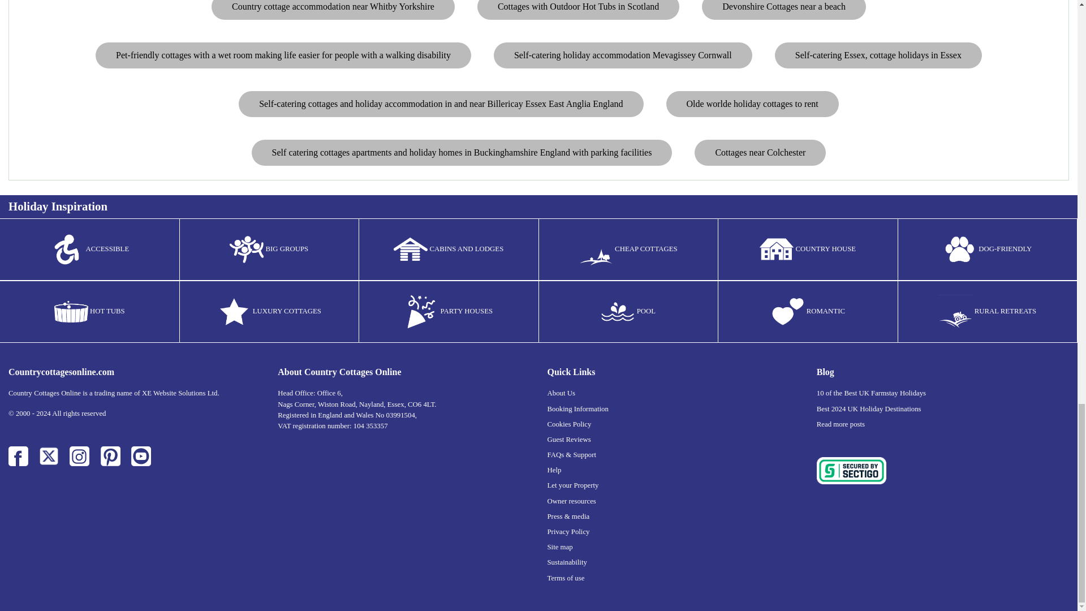 This screenshot has height=611, width=1086. Describe the element at coordinates (787, 311) in the screenshot. I see `Romantic Holiday Cottages` at that location.